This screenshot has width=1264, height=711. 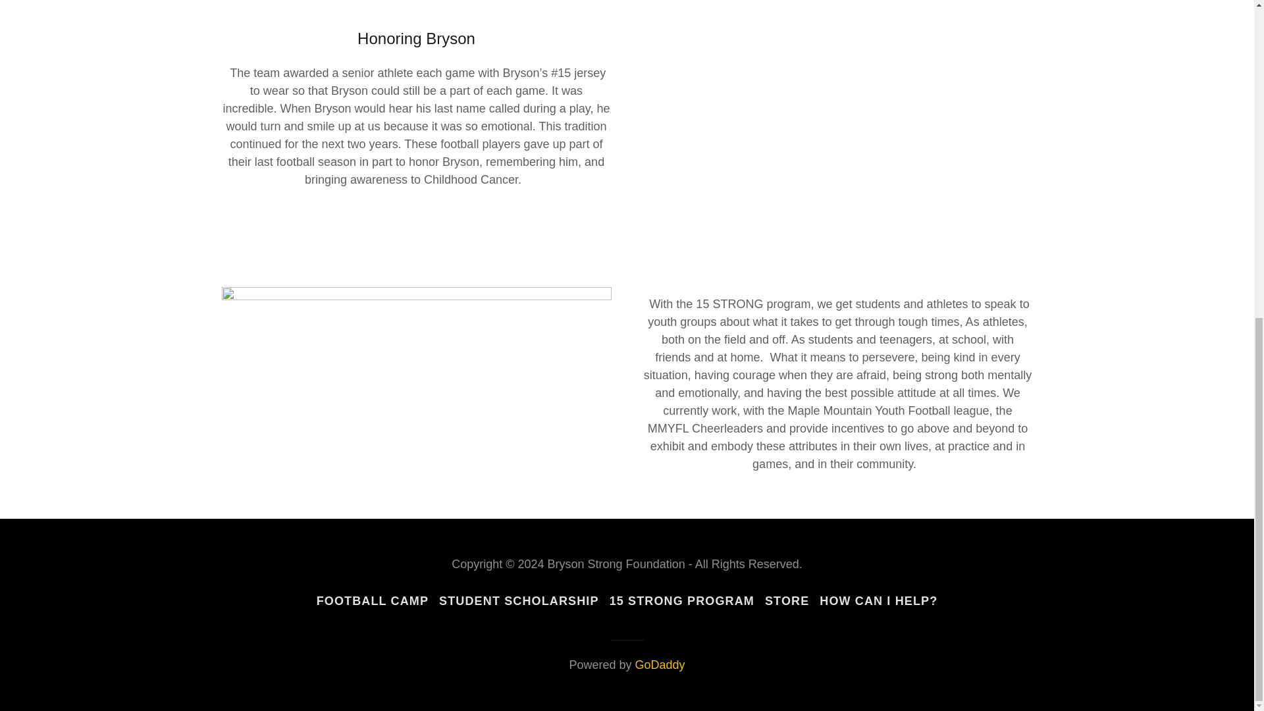 What do you see at coordinates (878, 602) in the screenshot?
I see `HOW CAN I HELP?` at bounding box center [878, 602].